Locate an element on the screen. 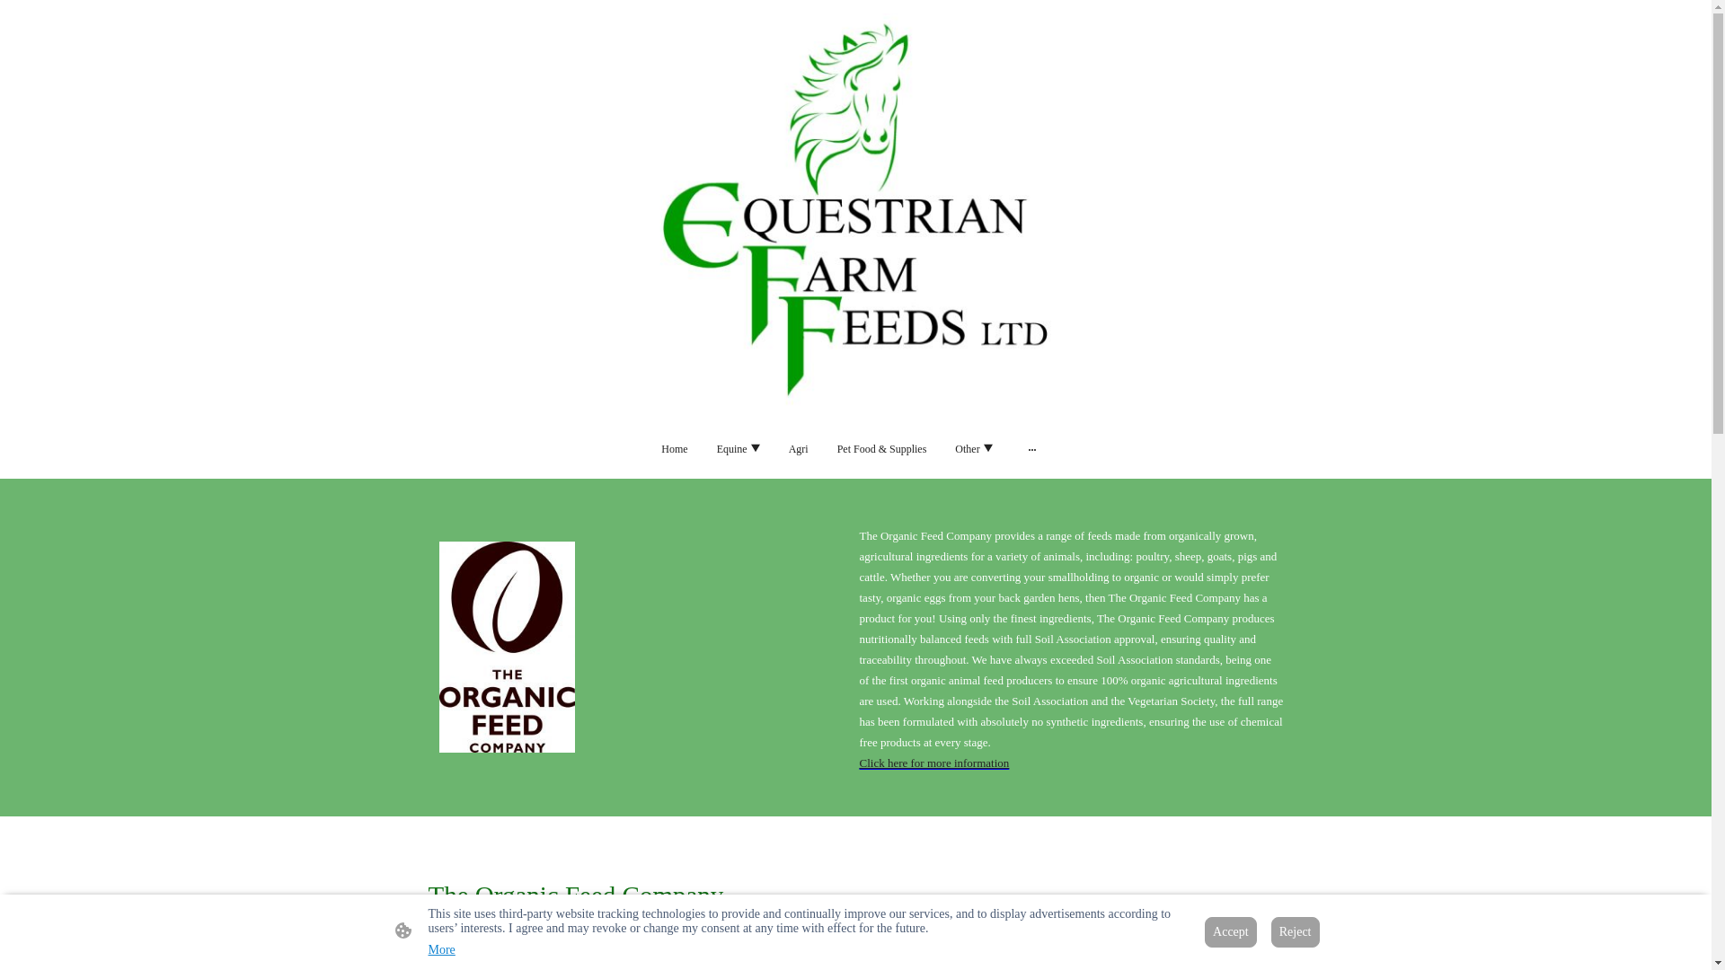 The height and width of the screenshot is (970, 1725). Agri is located at coordinates (798, 449).